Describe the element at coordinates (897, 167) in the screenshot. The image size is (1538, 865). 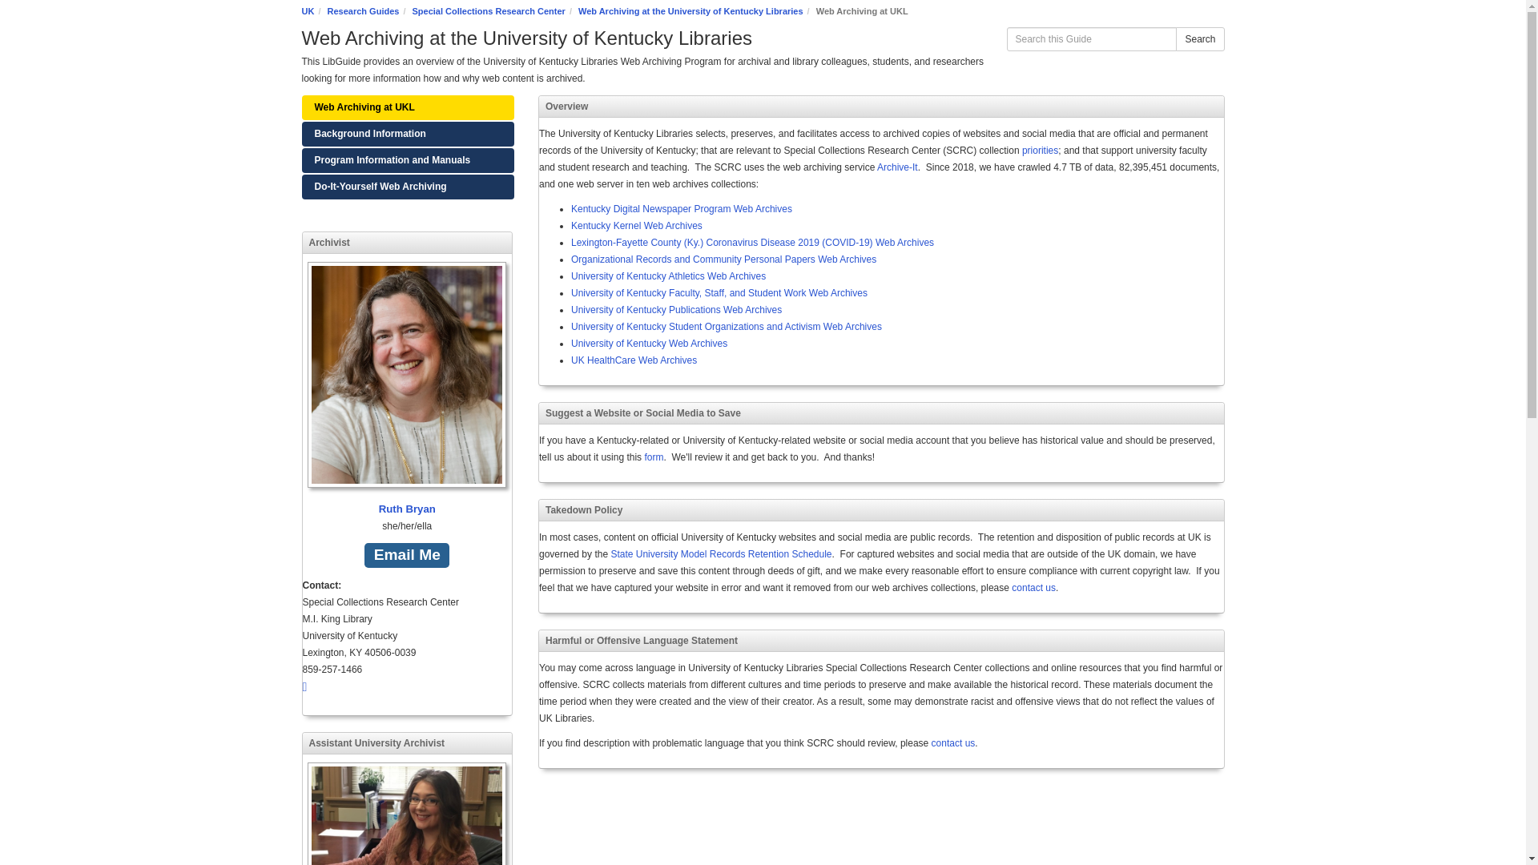
I see `Archive-It` at that location.